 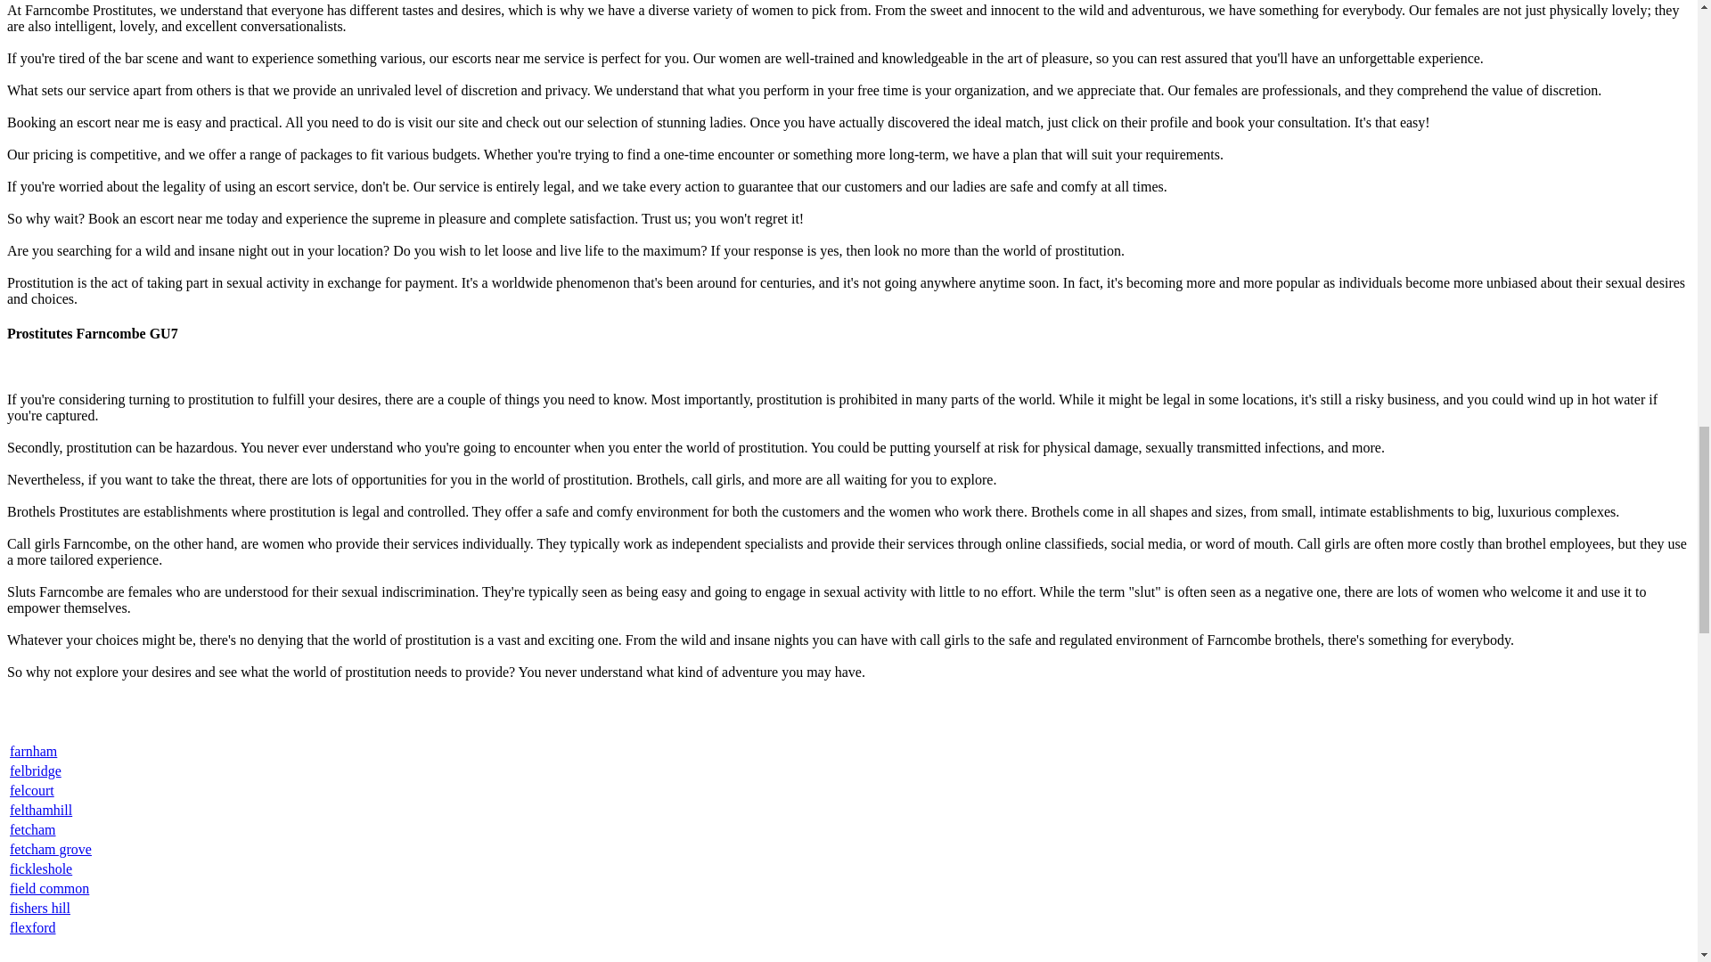 I want to click on farnham, so click(x=33, y=751).